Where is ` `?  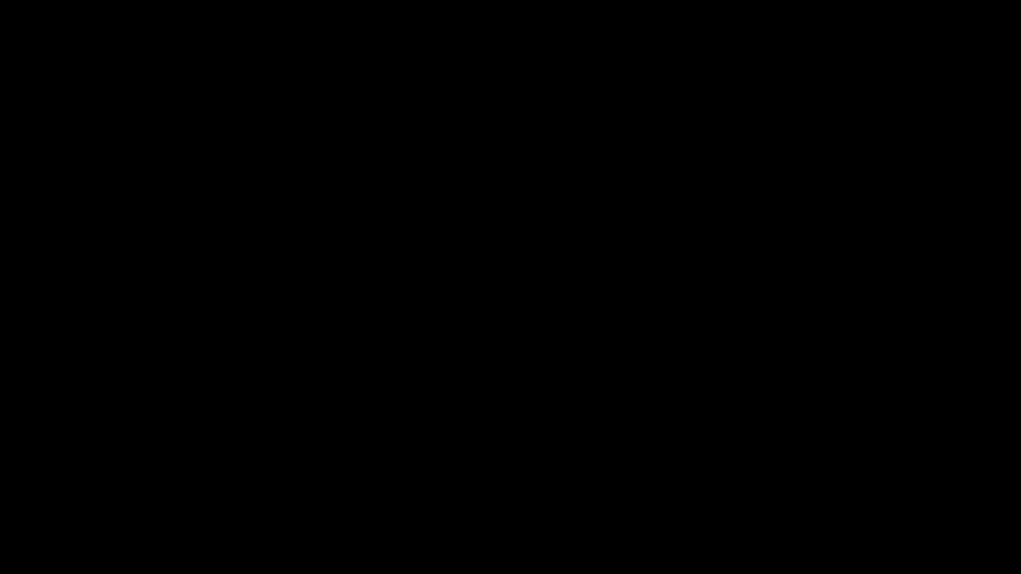
  is located at coordinates (15, 71).